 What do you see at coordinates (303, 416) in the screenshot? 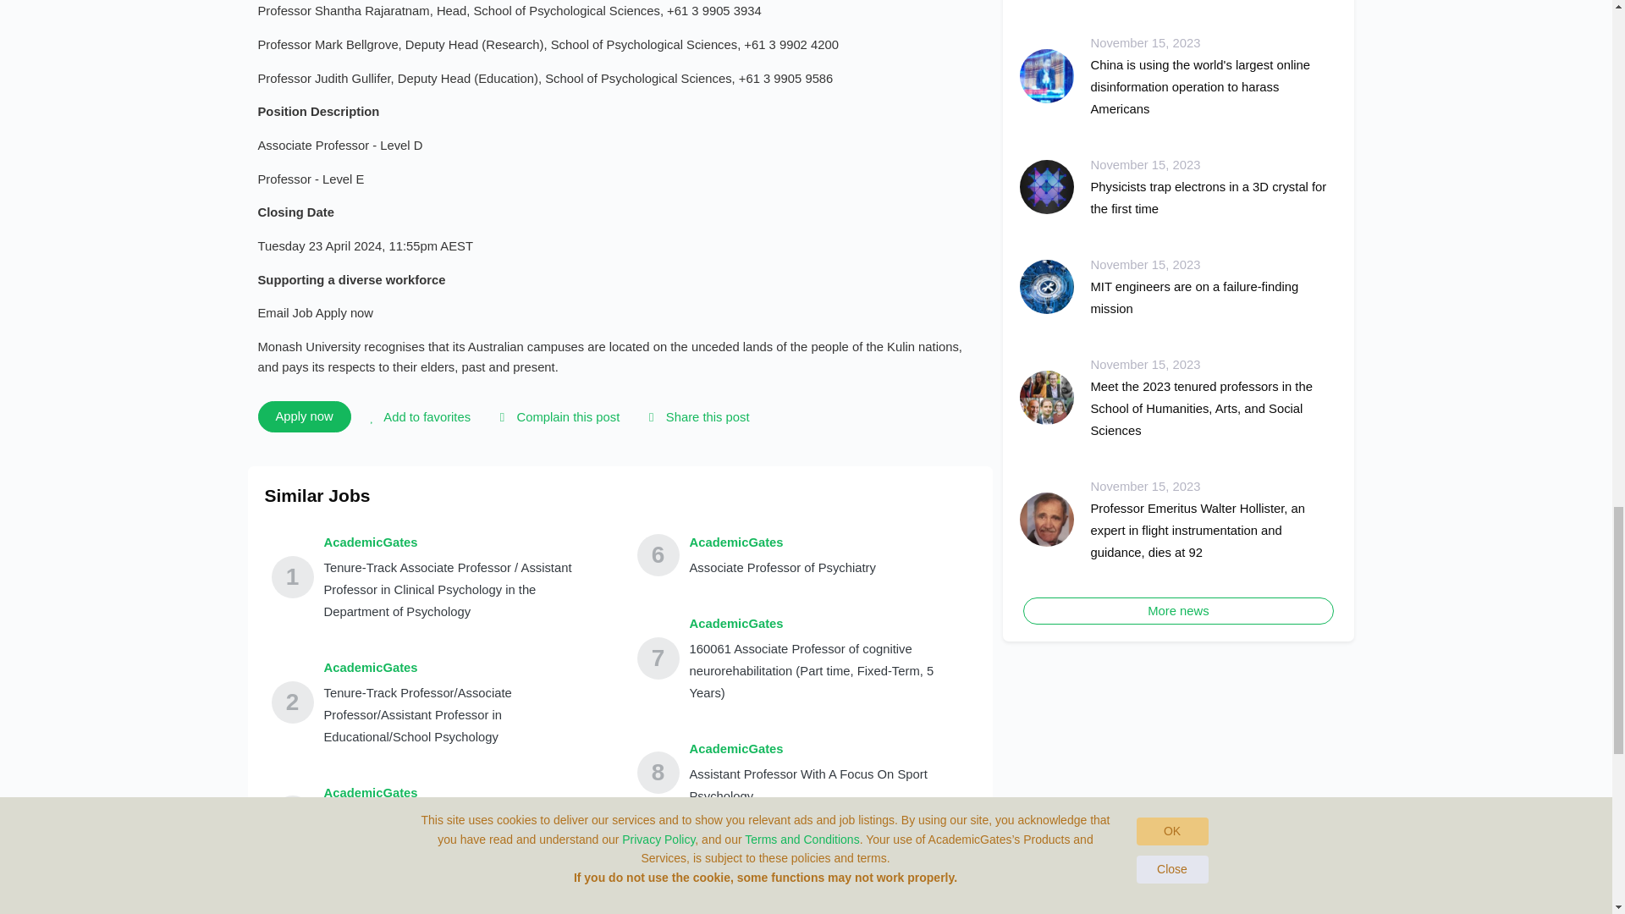
I see `Apply now` at bounding box center [303, 416].